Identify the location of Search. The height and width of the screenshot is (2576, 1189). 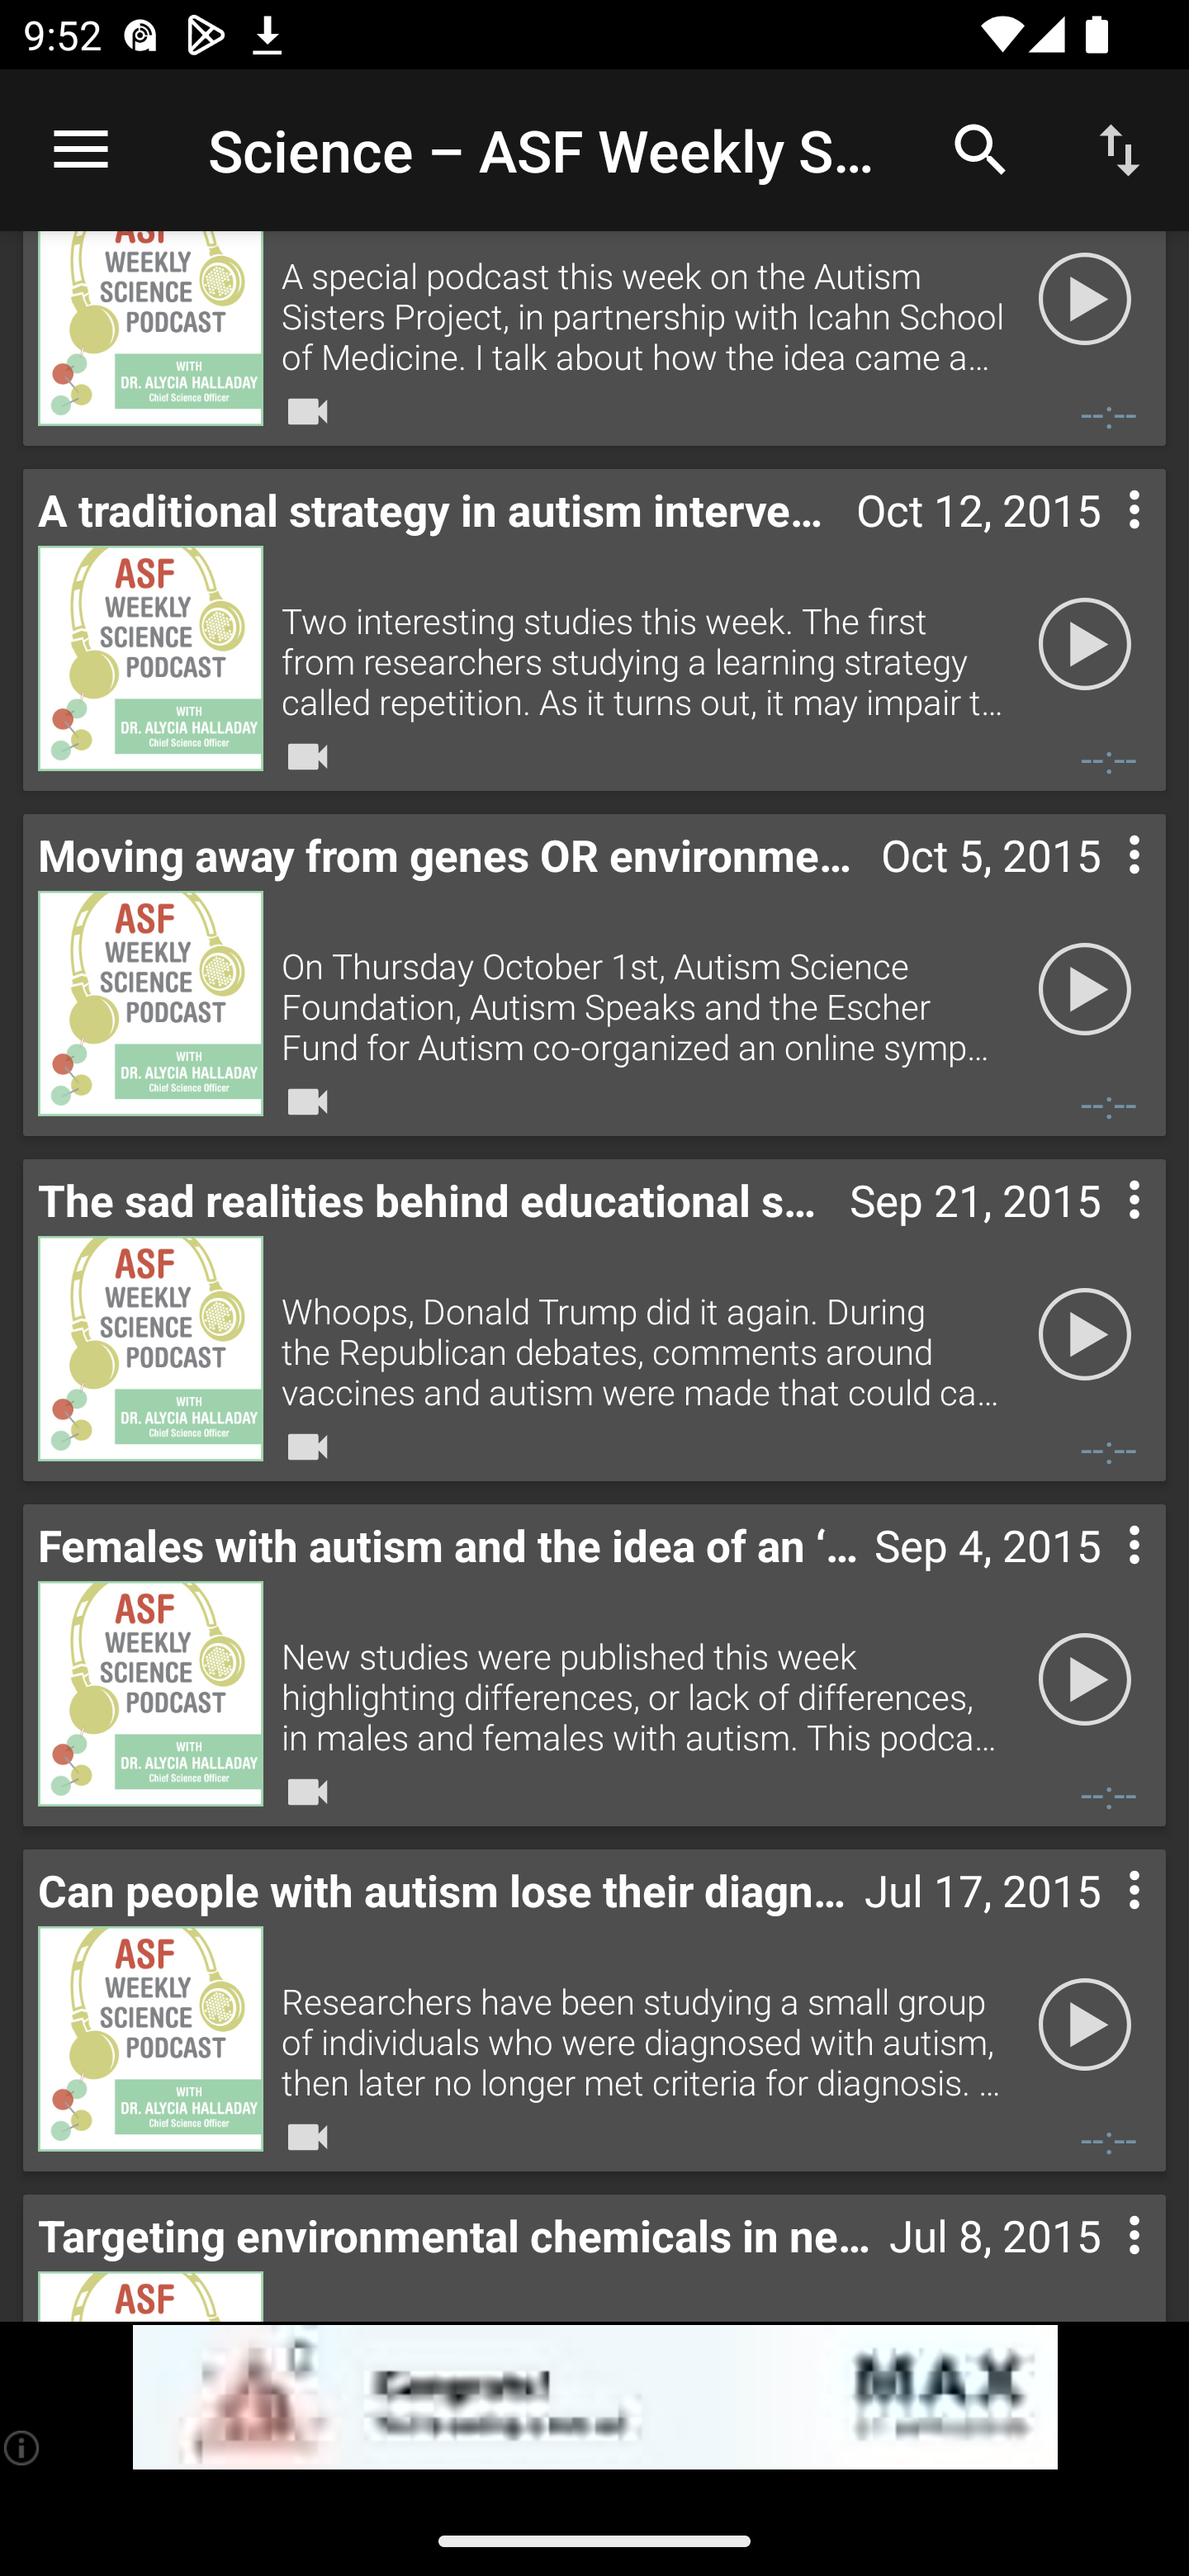
(981, 149).